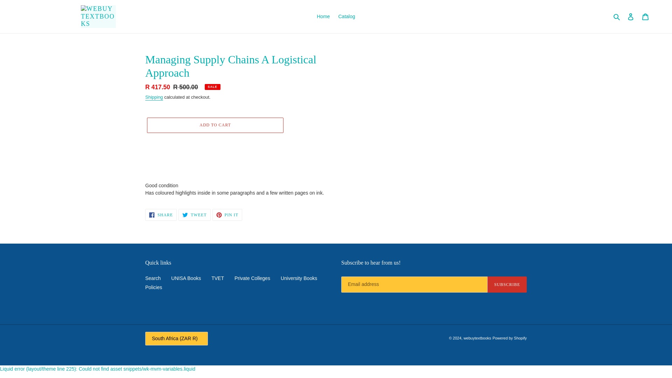 The height and width of the screenshot is (378, 672). Describe the element at coordinates (299, 278) in the screenshot. I see `Catalog` at that location.